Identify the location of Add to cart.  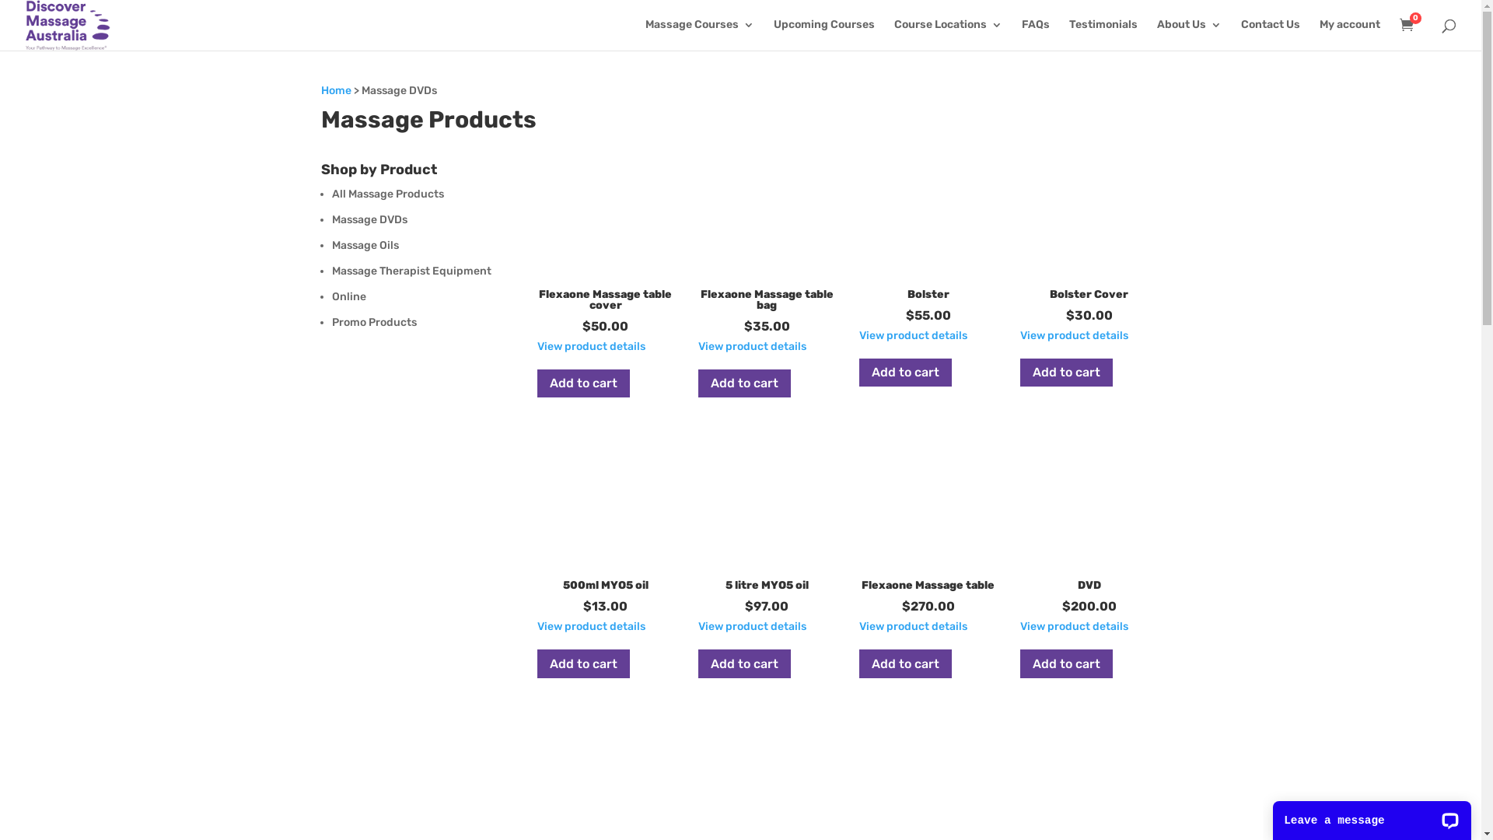
(1067, 664).